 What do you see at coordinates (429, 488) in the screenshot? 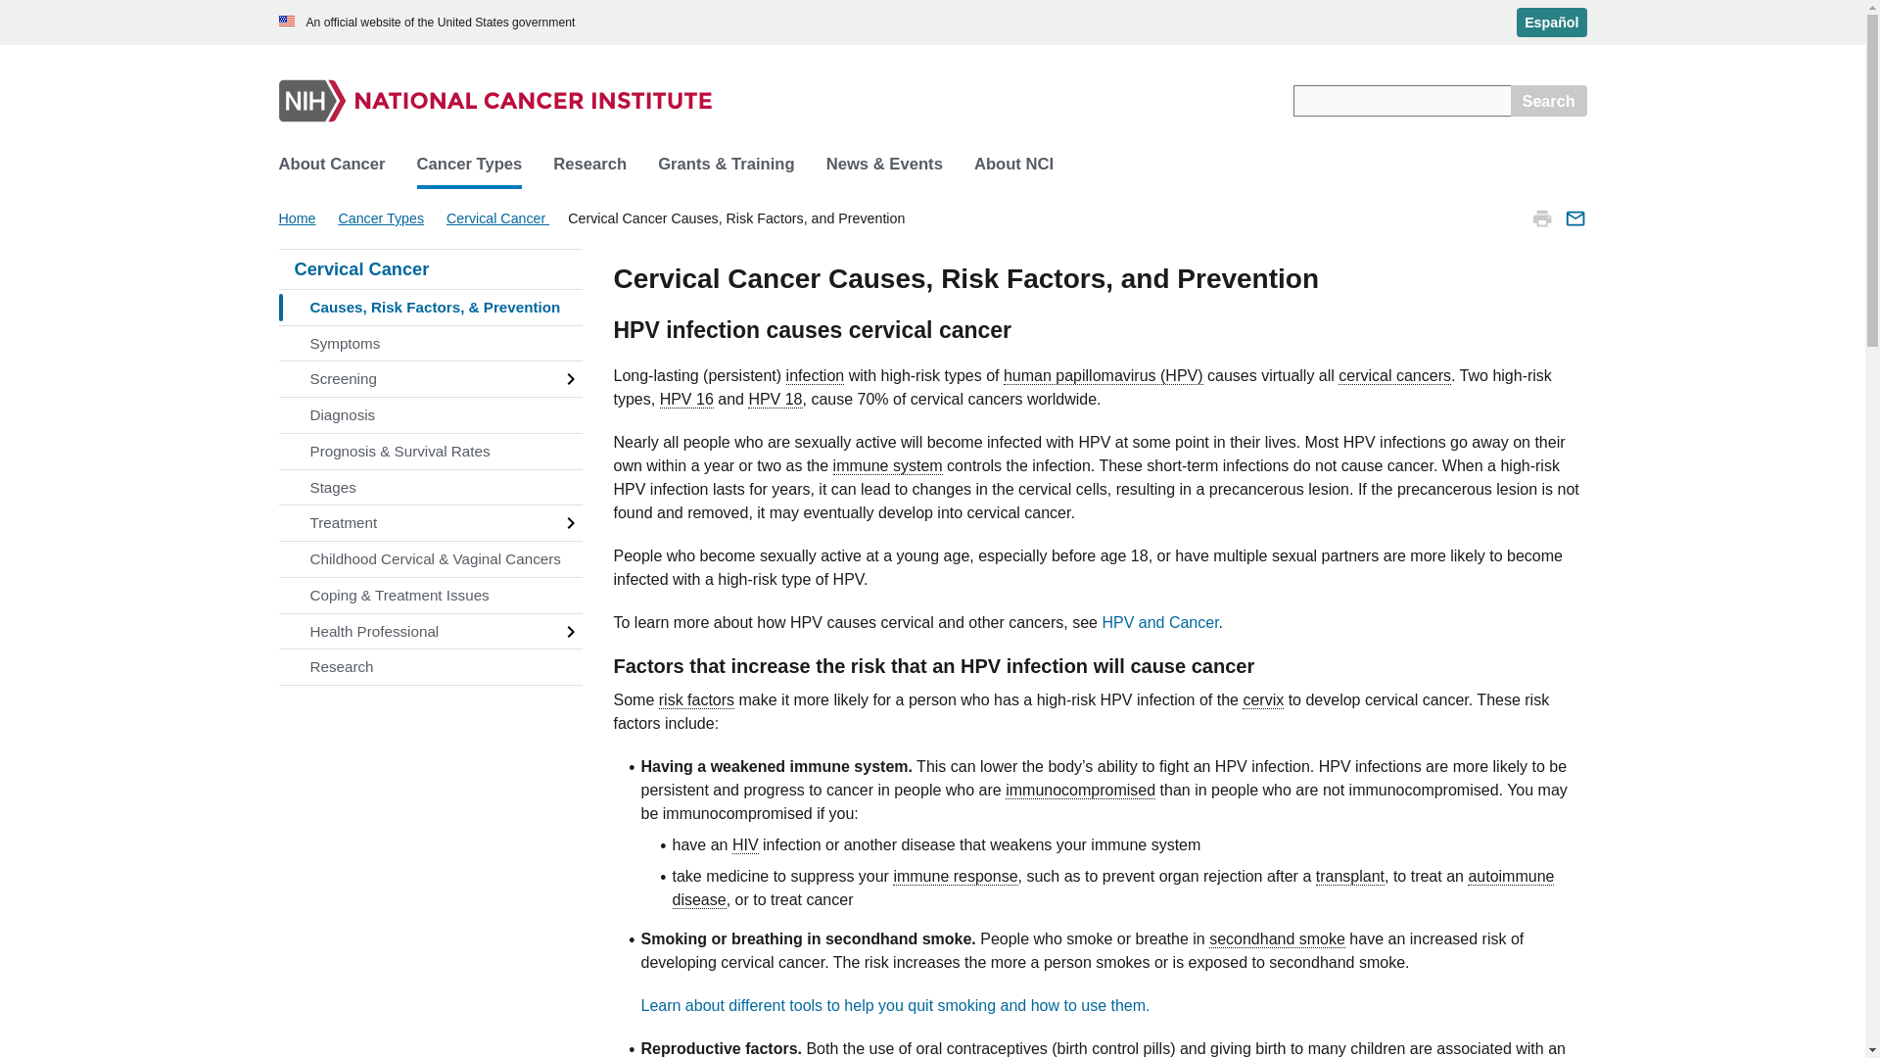
I see `Stages` at bounding box center [429, 488].